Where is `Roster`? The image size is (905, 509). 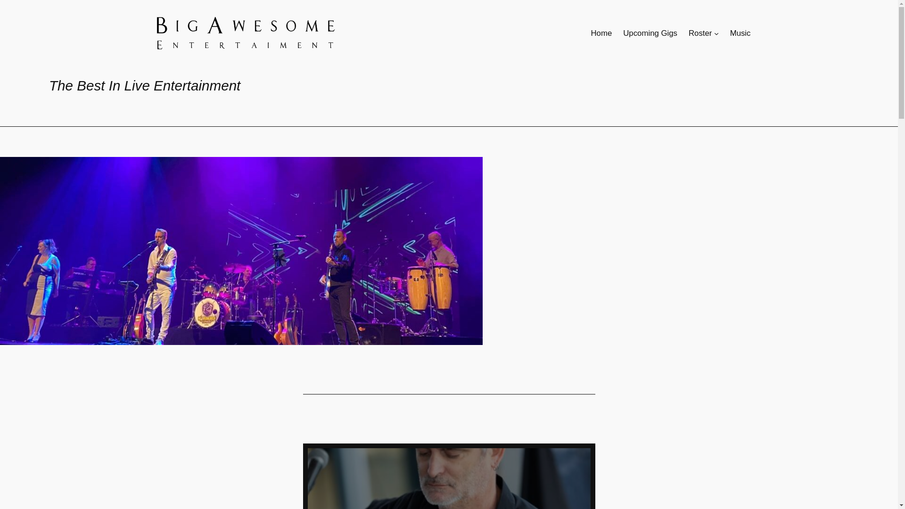
Roster is located at coordinates (700, 33).